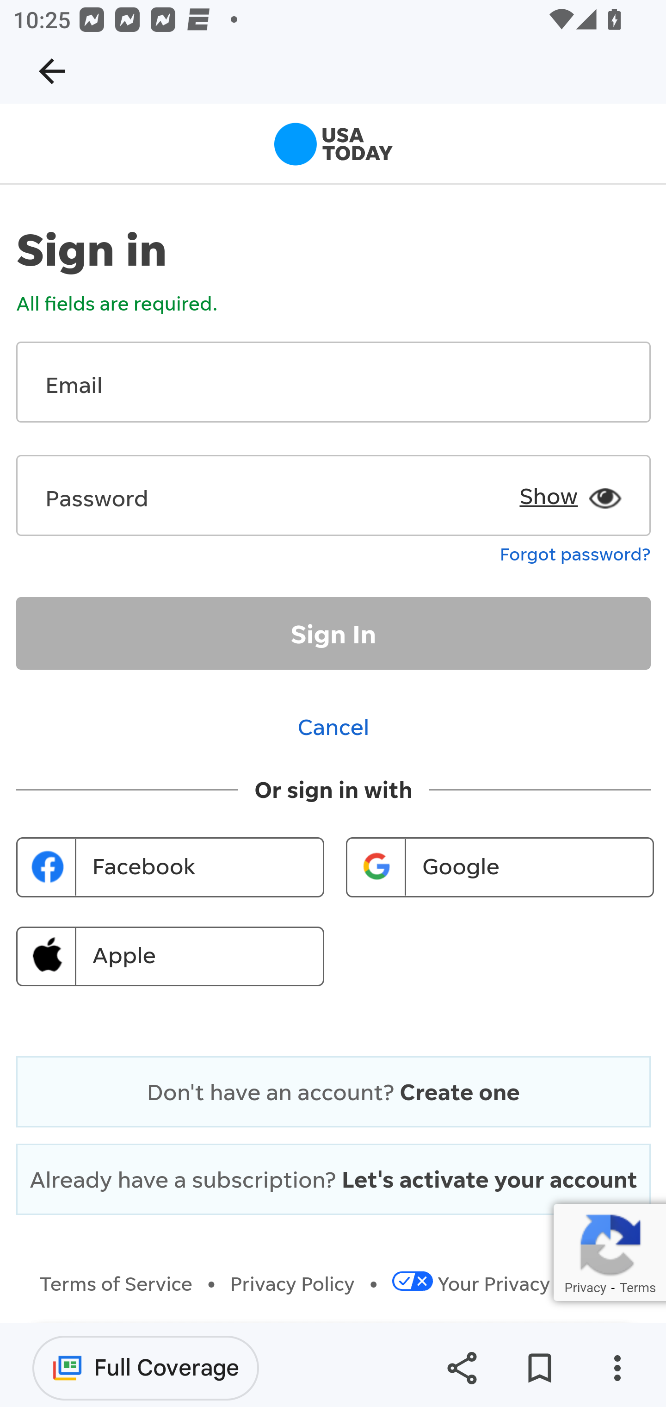 This screenshot has width=666, height=1407. I want to click on Full Coverage, so click(146, 1367).